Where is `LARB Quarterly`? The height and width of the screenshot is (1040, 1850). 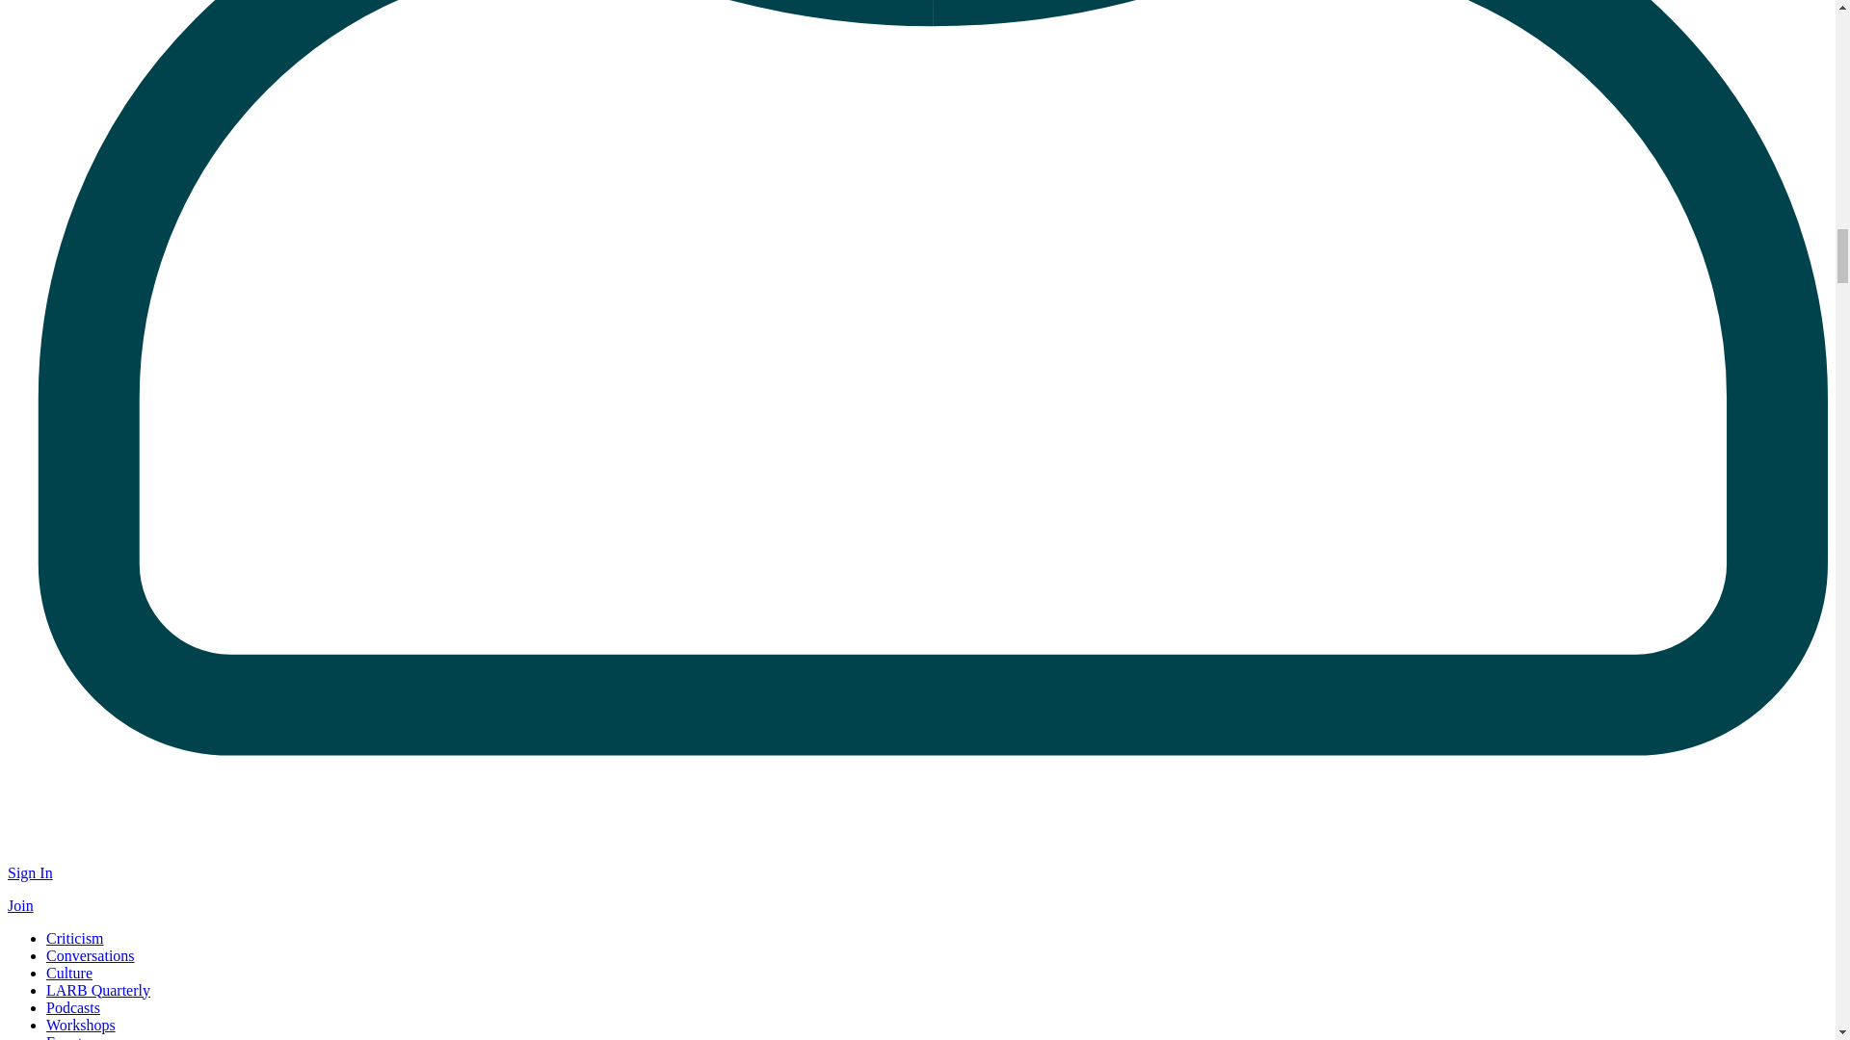
LARB Quarterly is located at coordinates (98, 990).